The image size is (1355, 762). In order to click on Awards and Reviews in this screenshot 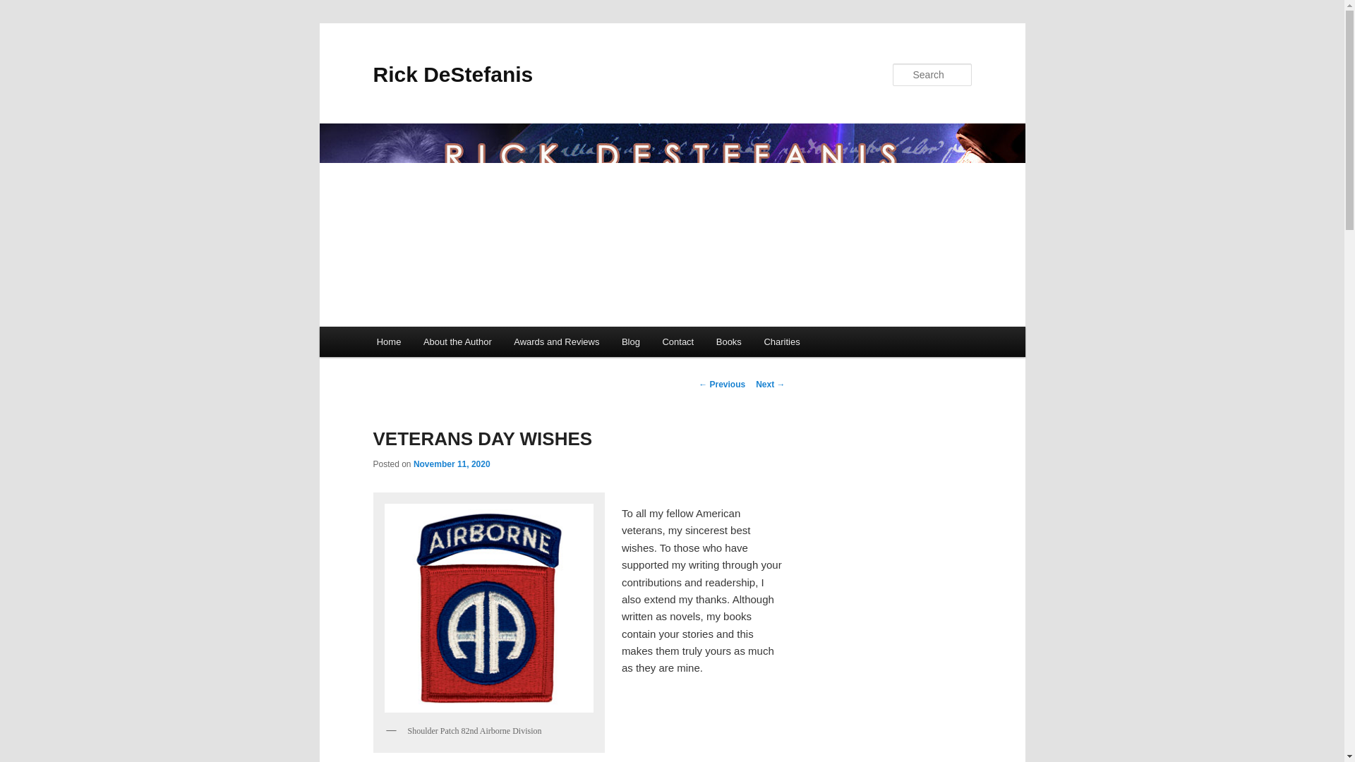, I will do `click(556, 341)`.